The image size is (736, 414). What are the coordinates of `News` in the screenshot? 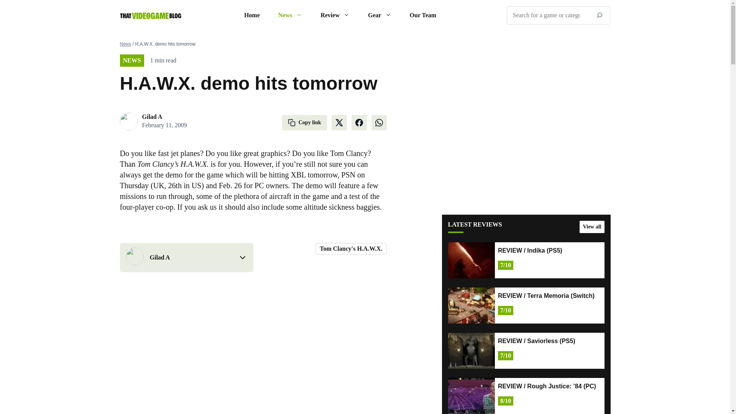 It's located at (290, 15).